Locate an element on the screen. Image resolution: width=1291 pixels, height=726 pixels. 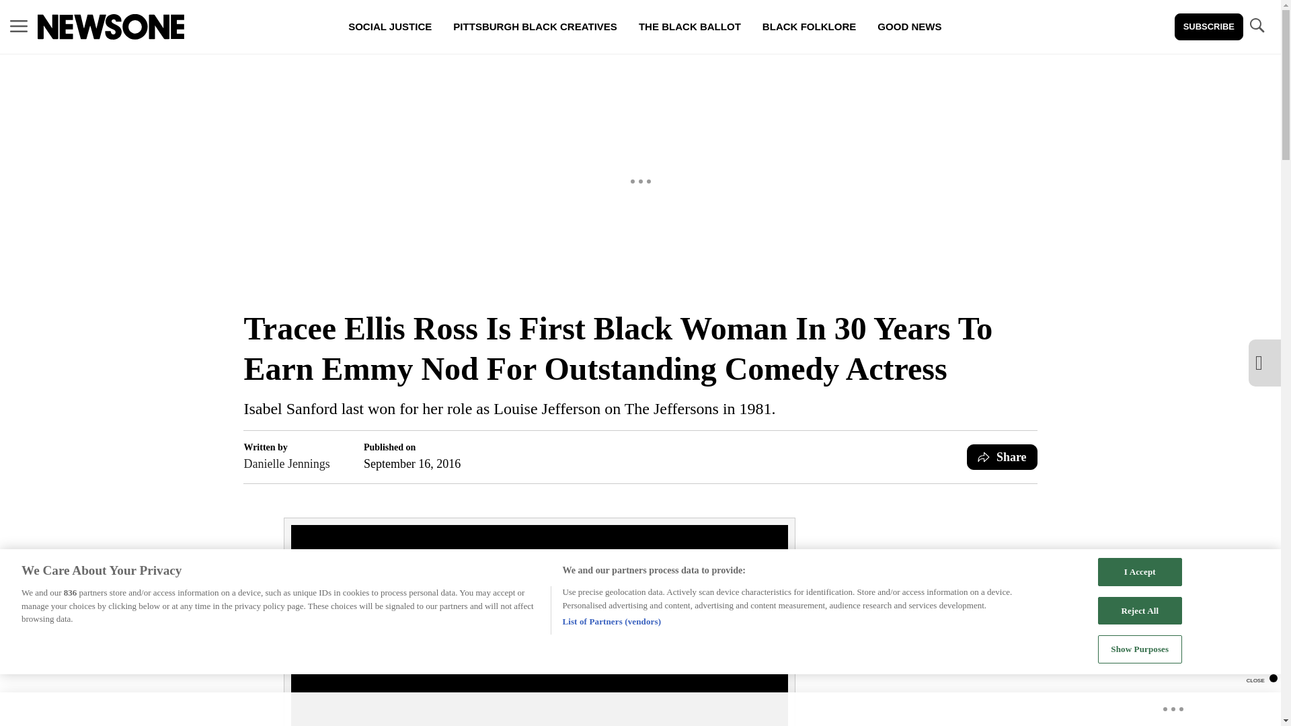
THE BLACK BALLOT is located at coordinates (689, 27).